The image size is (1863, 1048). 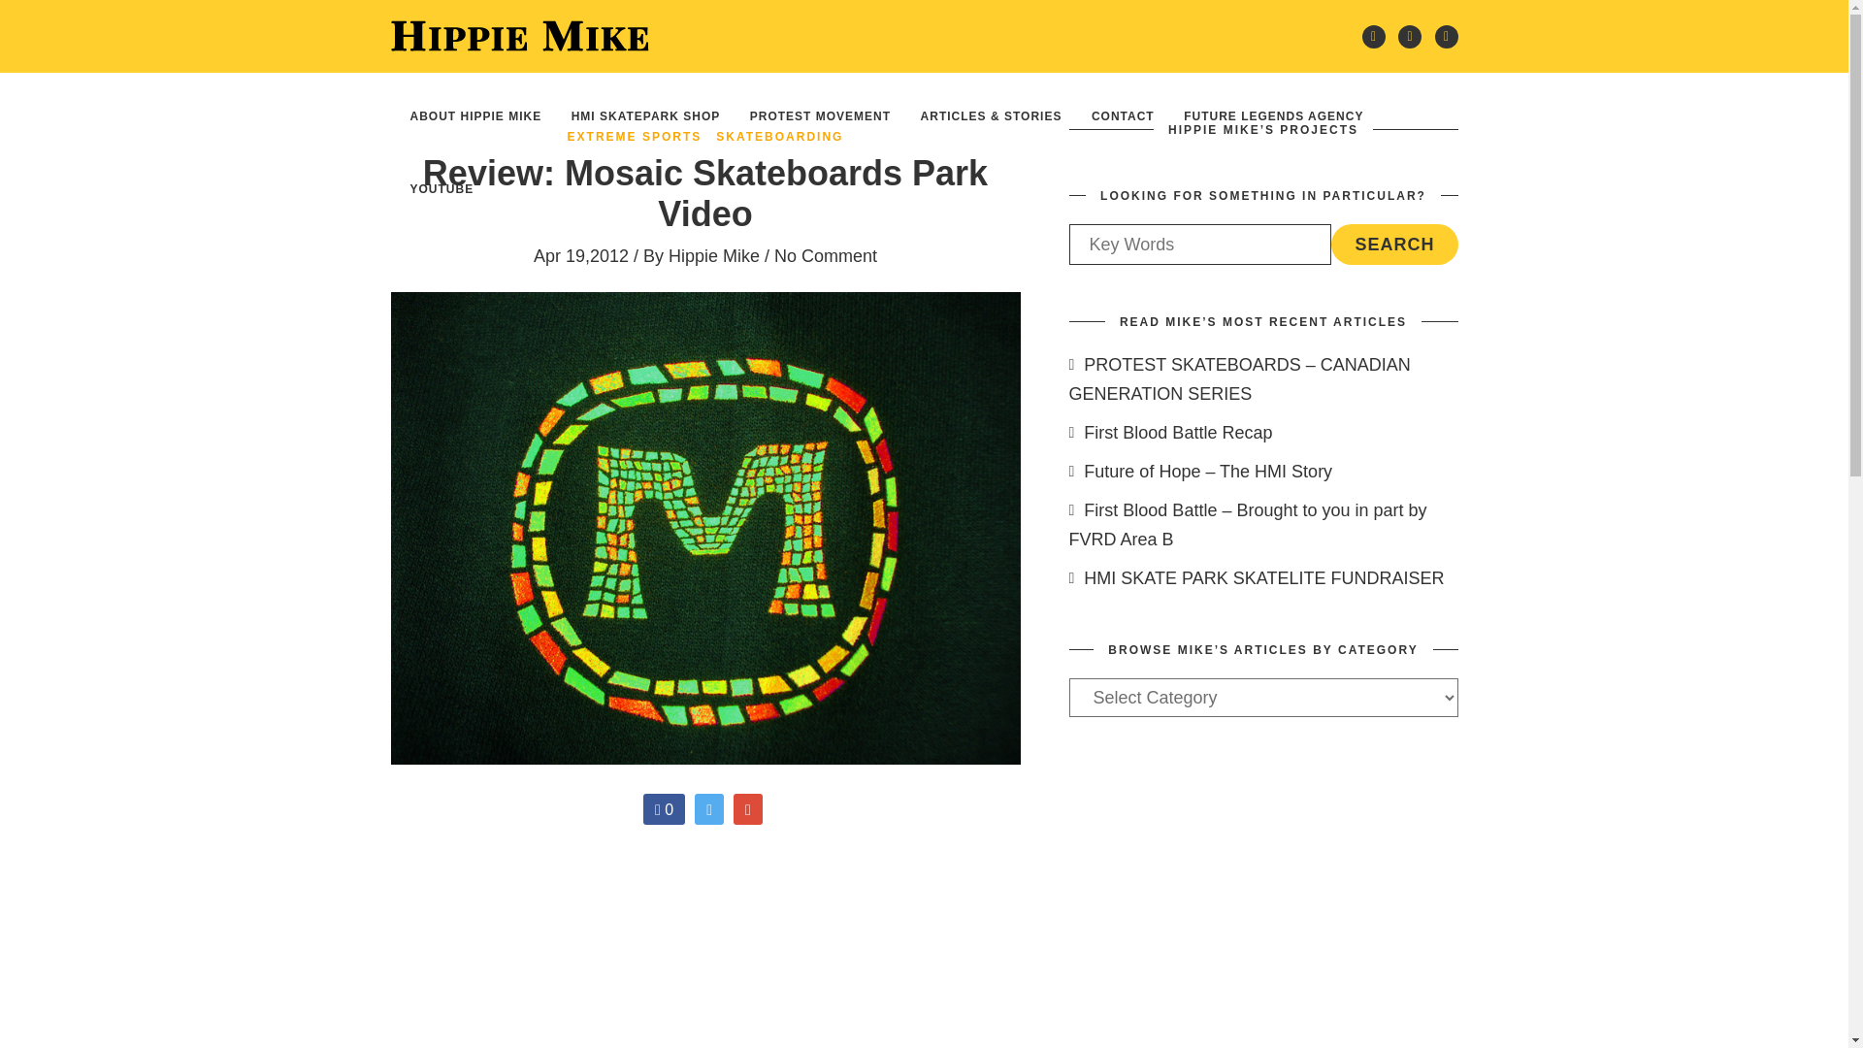 What do you see at coordinates (819, 115) in the screenshot?
I see `PROTEST MOVEMENT` at bounding box center [819, 115].